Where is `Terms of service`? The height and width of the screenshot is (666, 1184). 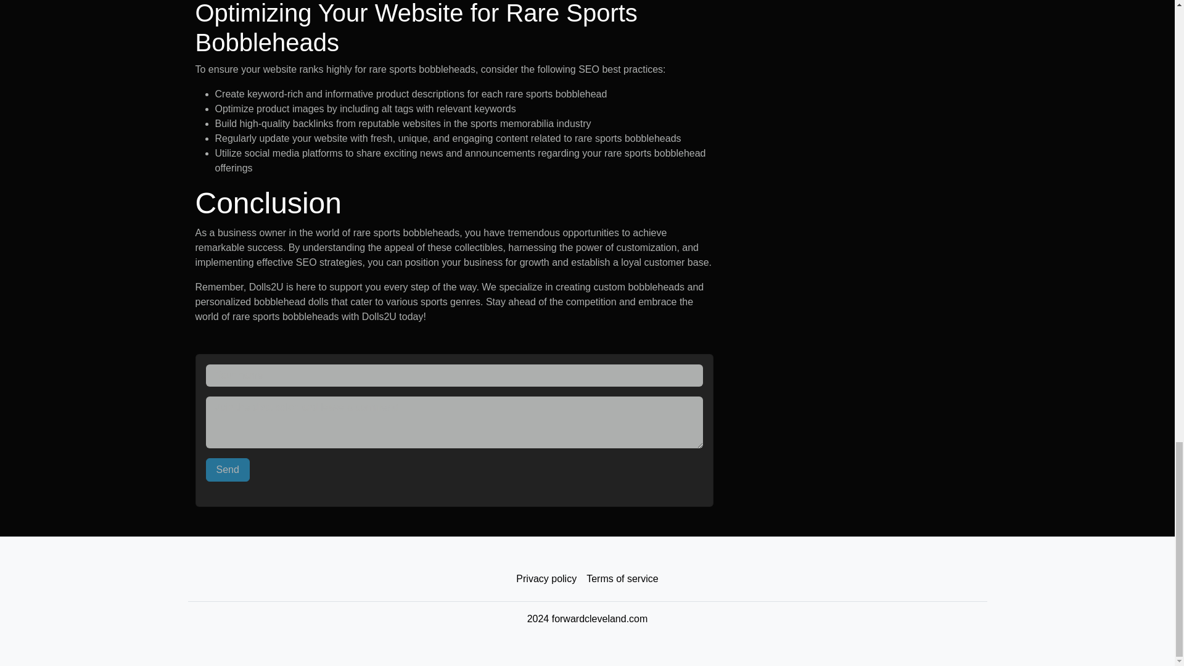
Terms of service is located at coordinates (622, 579).